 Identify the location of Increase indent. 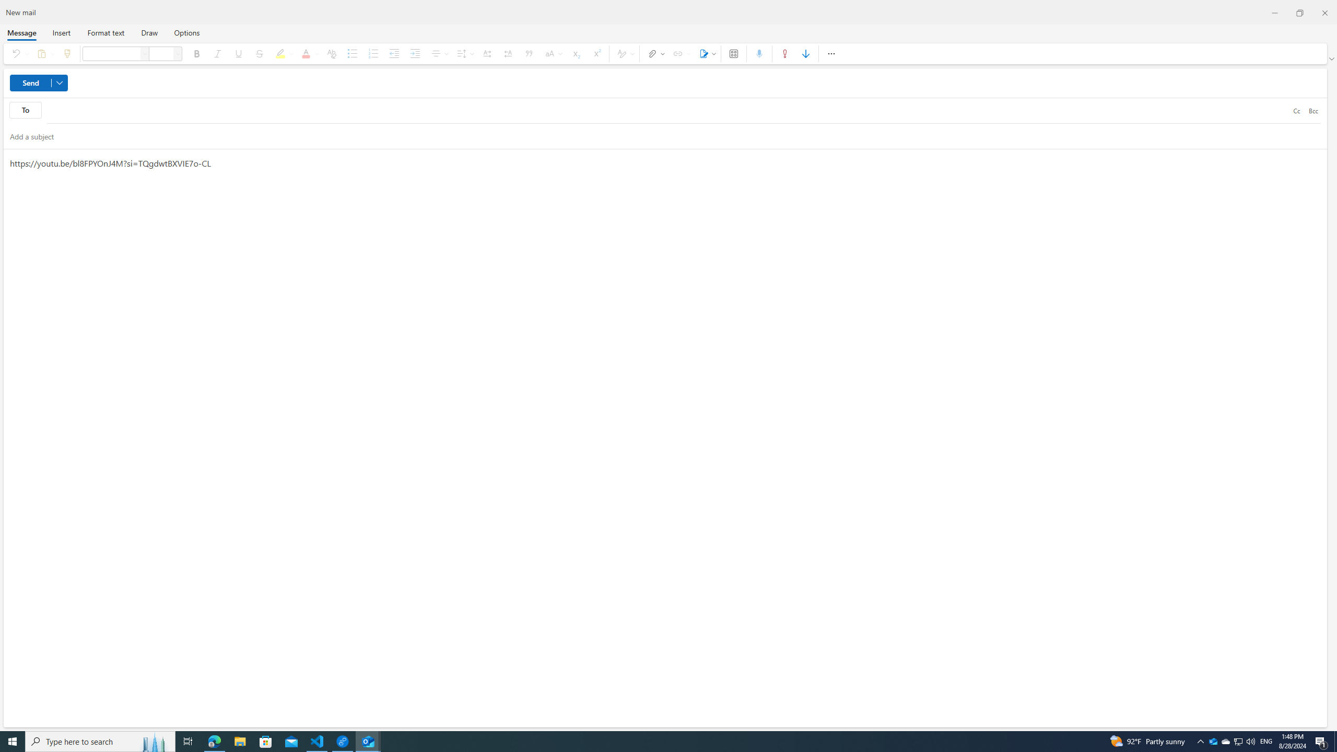
(415, 53).